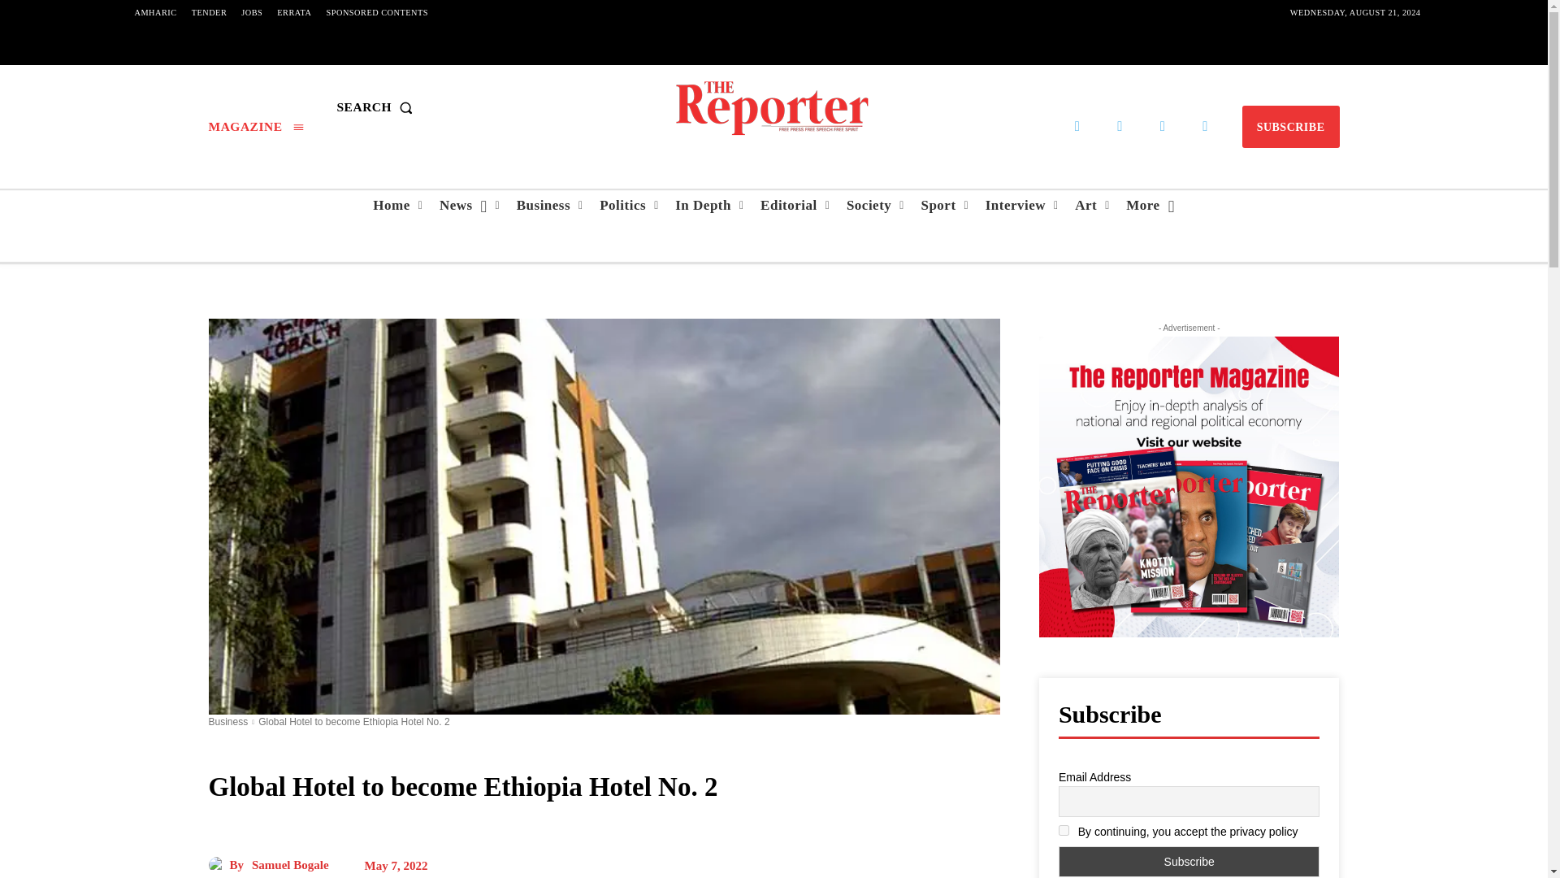  What do you see at coordinates (378, 107) in the screenshot?
I see `SEARCH` at bounding box center [378, 107].